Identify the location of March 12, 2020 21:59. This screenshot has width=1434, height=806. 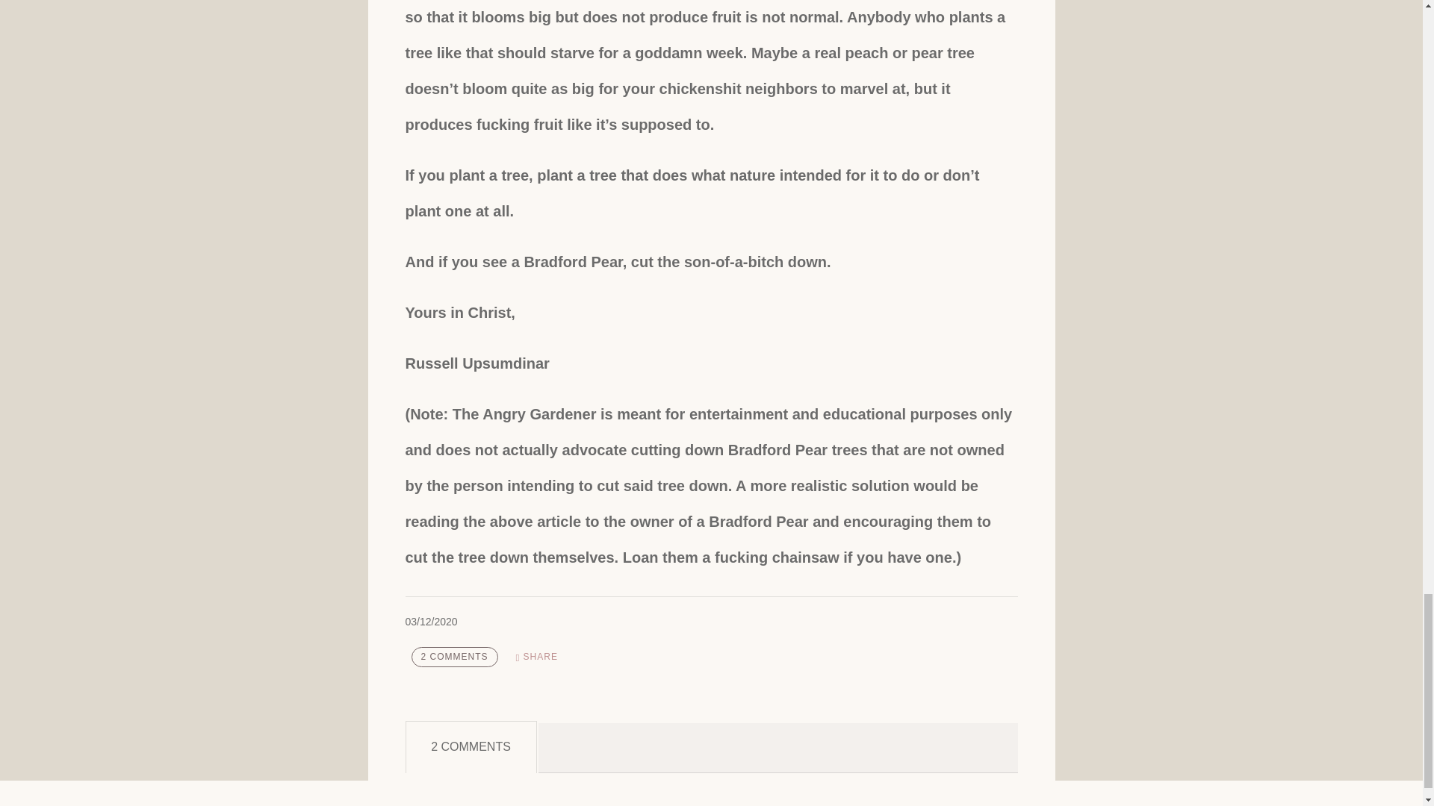
(430, 622).